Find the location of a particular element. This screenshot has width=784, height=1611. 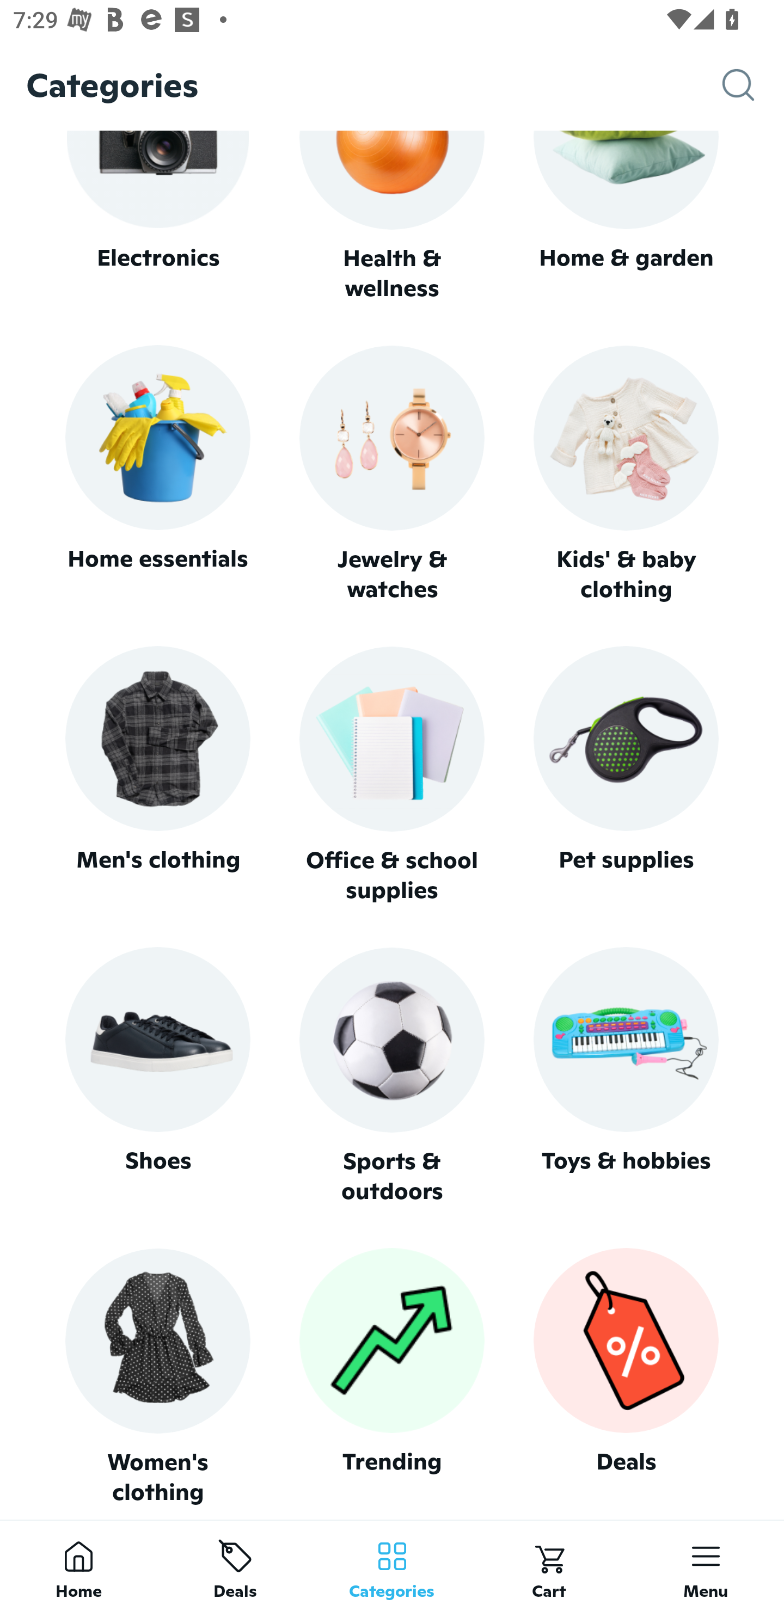

Shoes is located at coordinates (157, 1076).